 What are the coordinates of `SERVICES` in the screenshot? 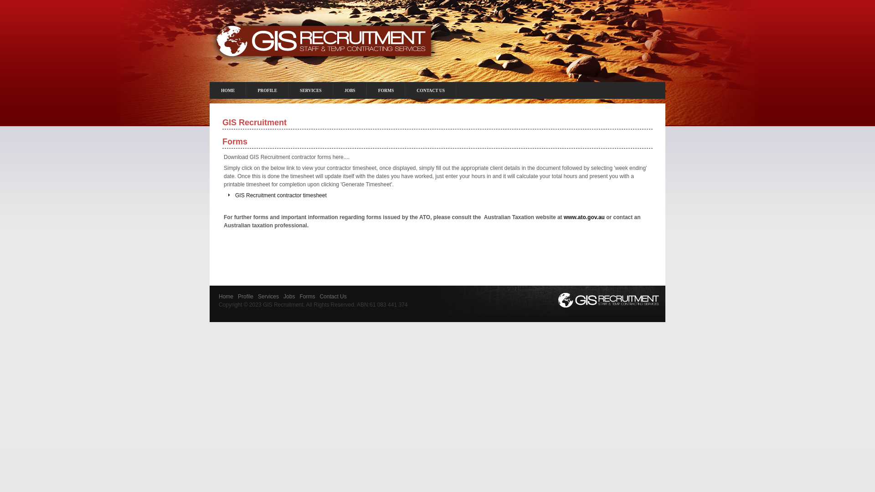 It's located at (311, 90).